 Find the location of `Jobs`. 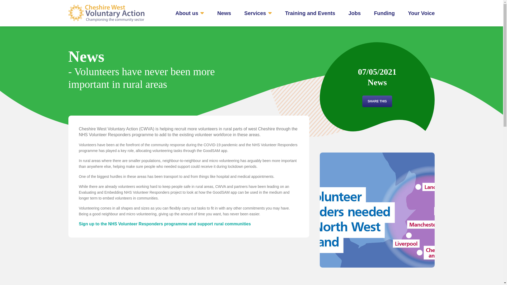

Jobs is located at coordinates (354, 13).